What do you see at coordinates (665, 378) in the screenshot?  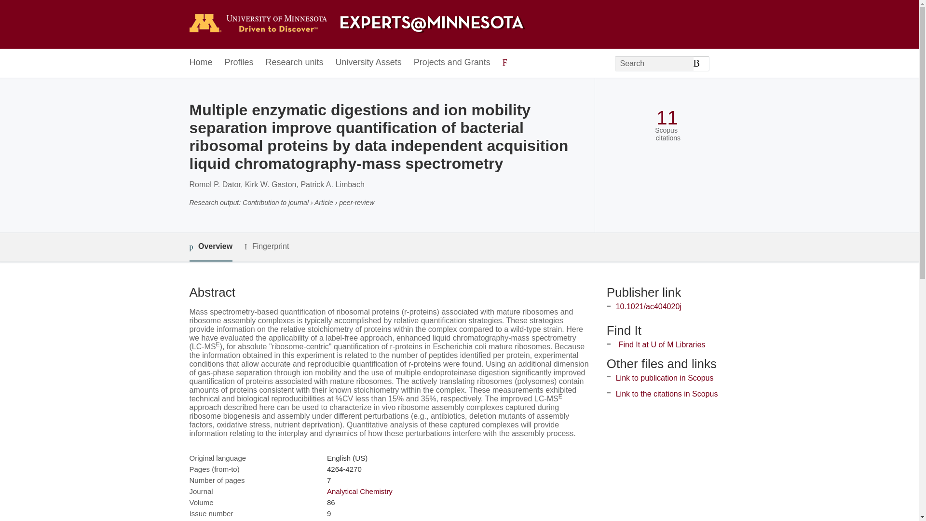 I see `Link to publication in Scopus` at bounding box center [665, 378].